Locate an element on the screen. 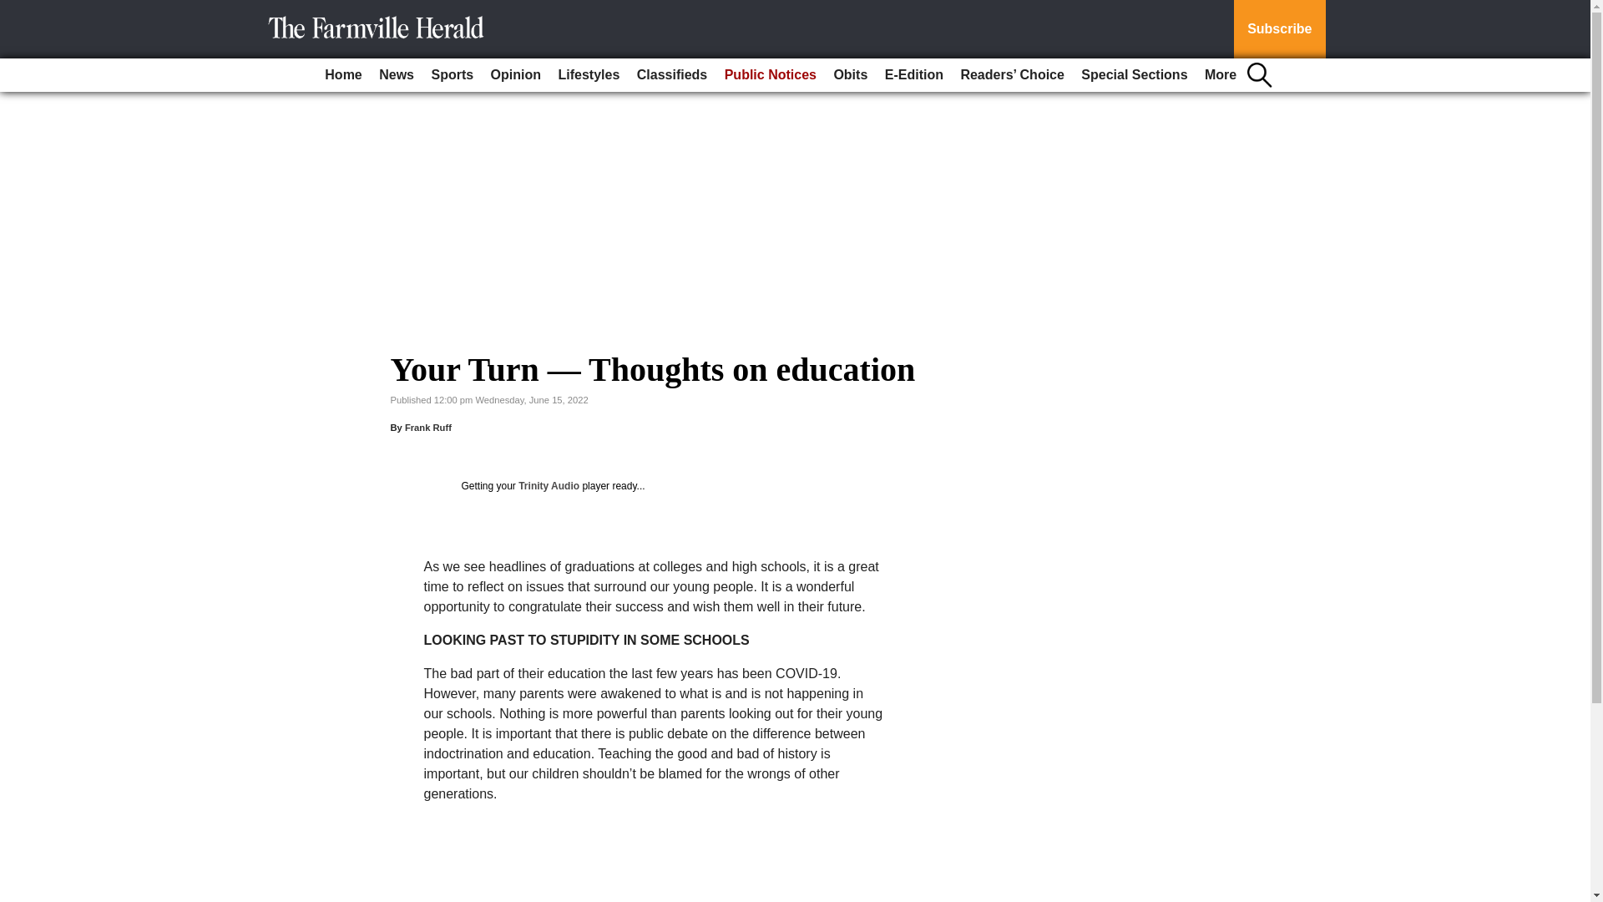 The width and height of the screenshot is (1603, 902). Subscribe is located at coordinates (1279, 29).